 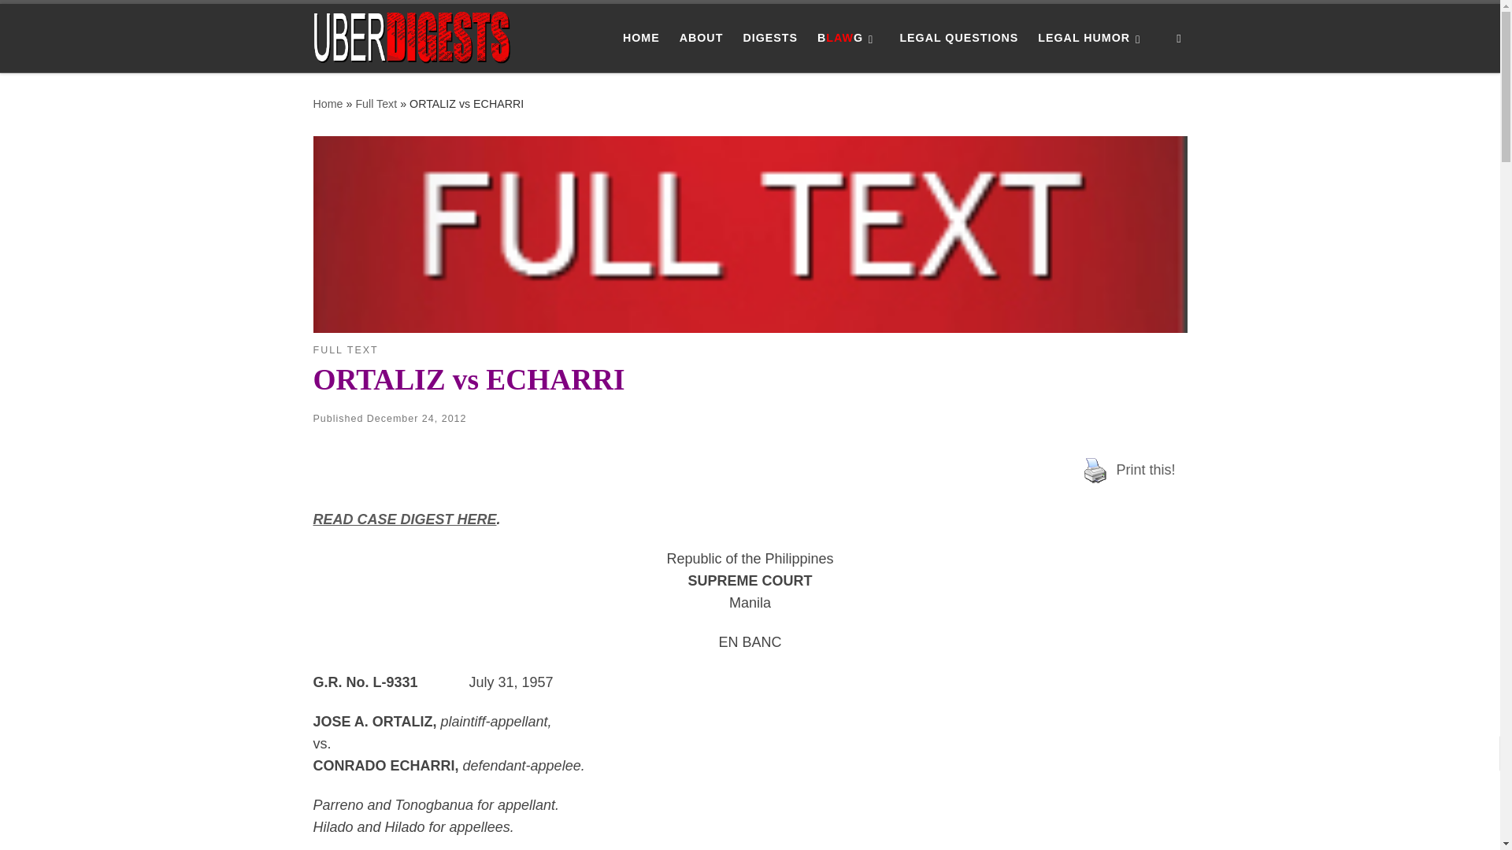 I want to click on Skip to content, so click(x=63, y=20).